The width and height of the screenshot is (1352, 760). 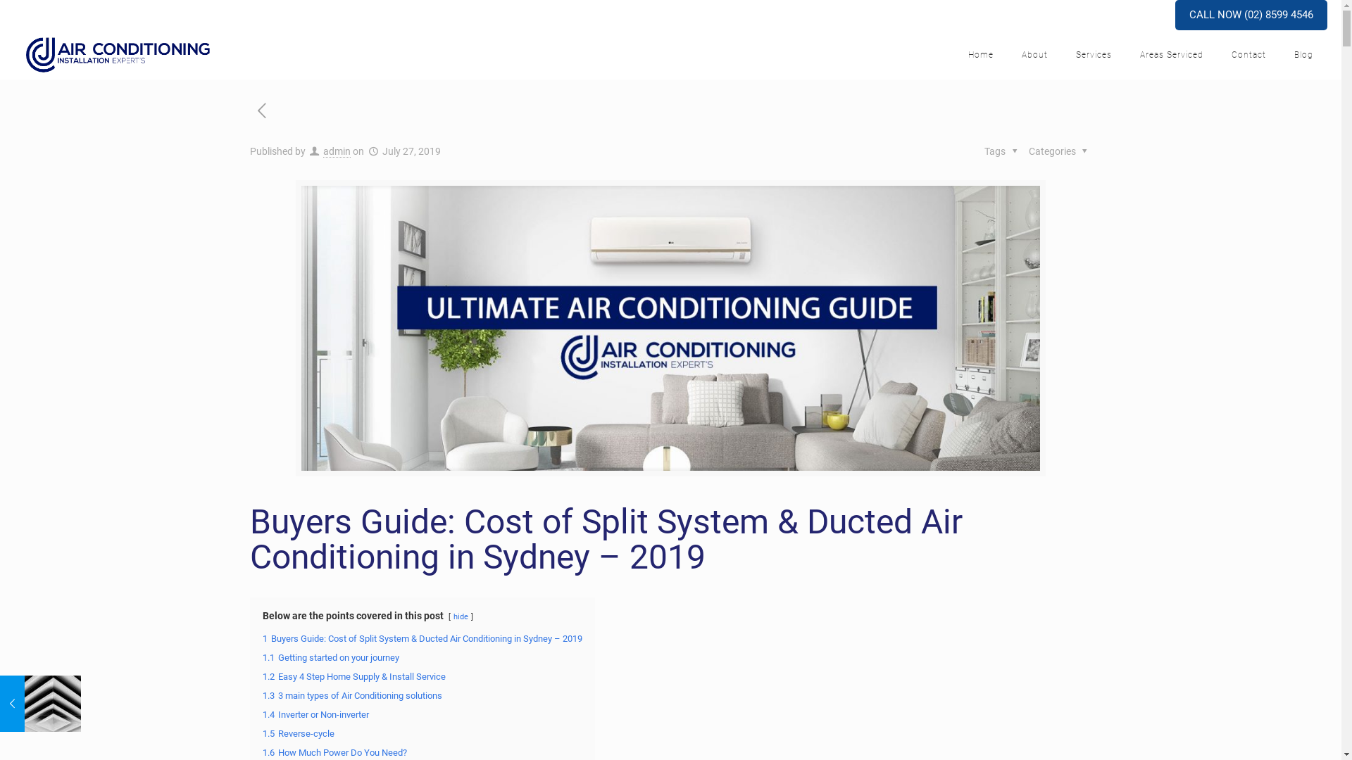 I want to click on About, so click(x=1035, y=55).